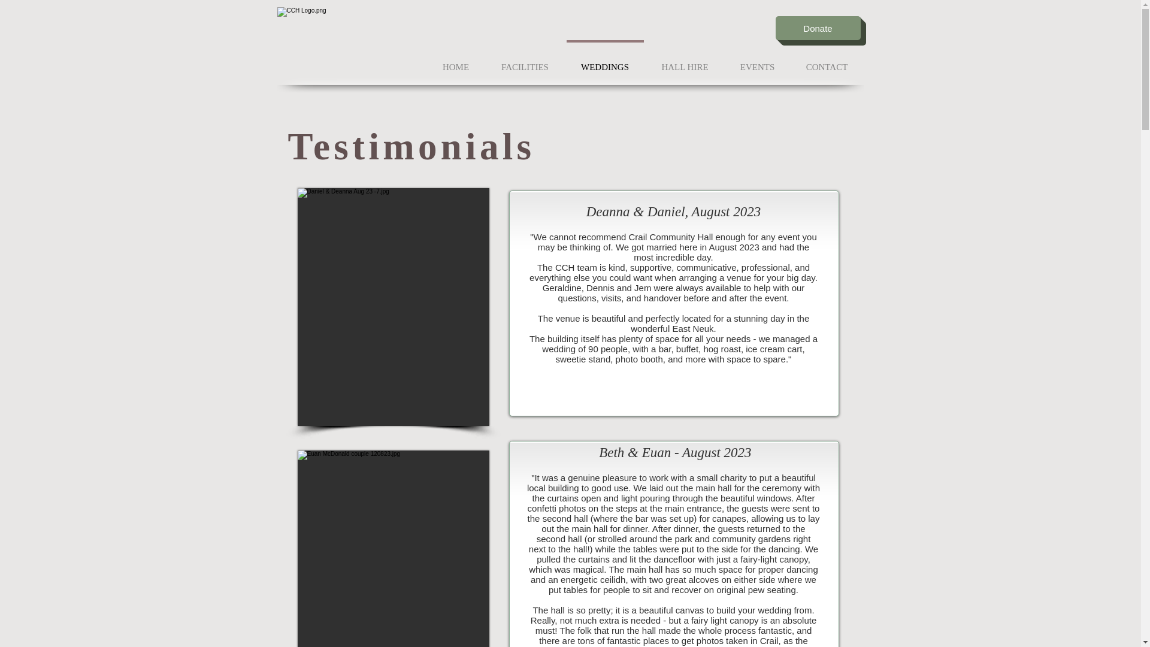 This screenshot has width=1150, height=647. What do you see at coordinates (605, 61) in the screenshot?
I see `WEDDINGS` at bounding box center [605, 61].